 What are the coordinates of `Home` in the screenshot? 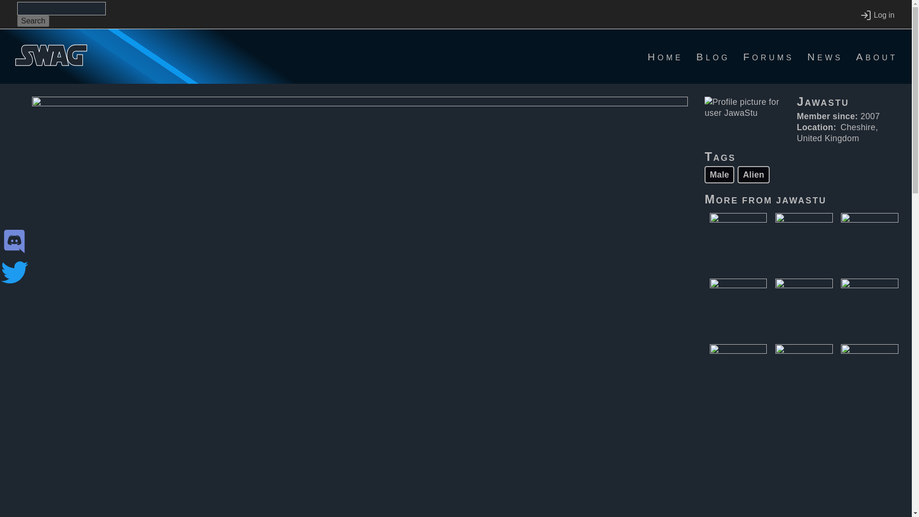 It's located at (665, 56).